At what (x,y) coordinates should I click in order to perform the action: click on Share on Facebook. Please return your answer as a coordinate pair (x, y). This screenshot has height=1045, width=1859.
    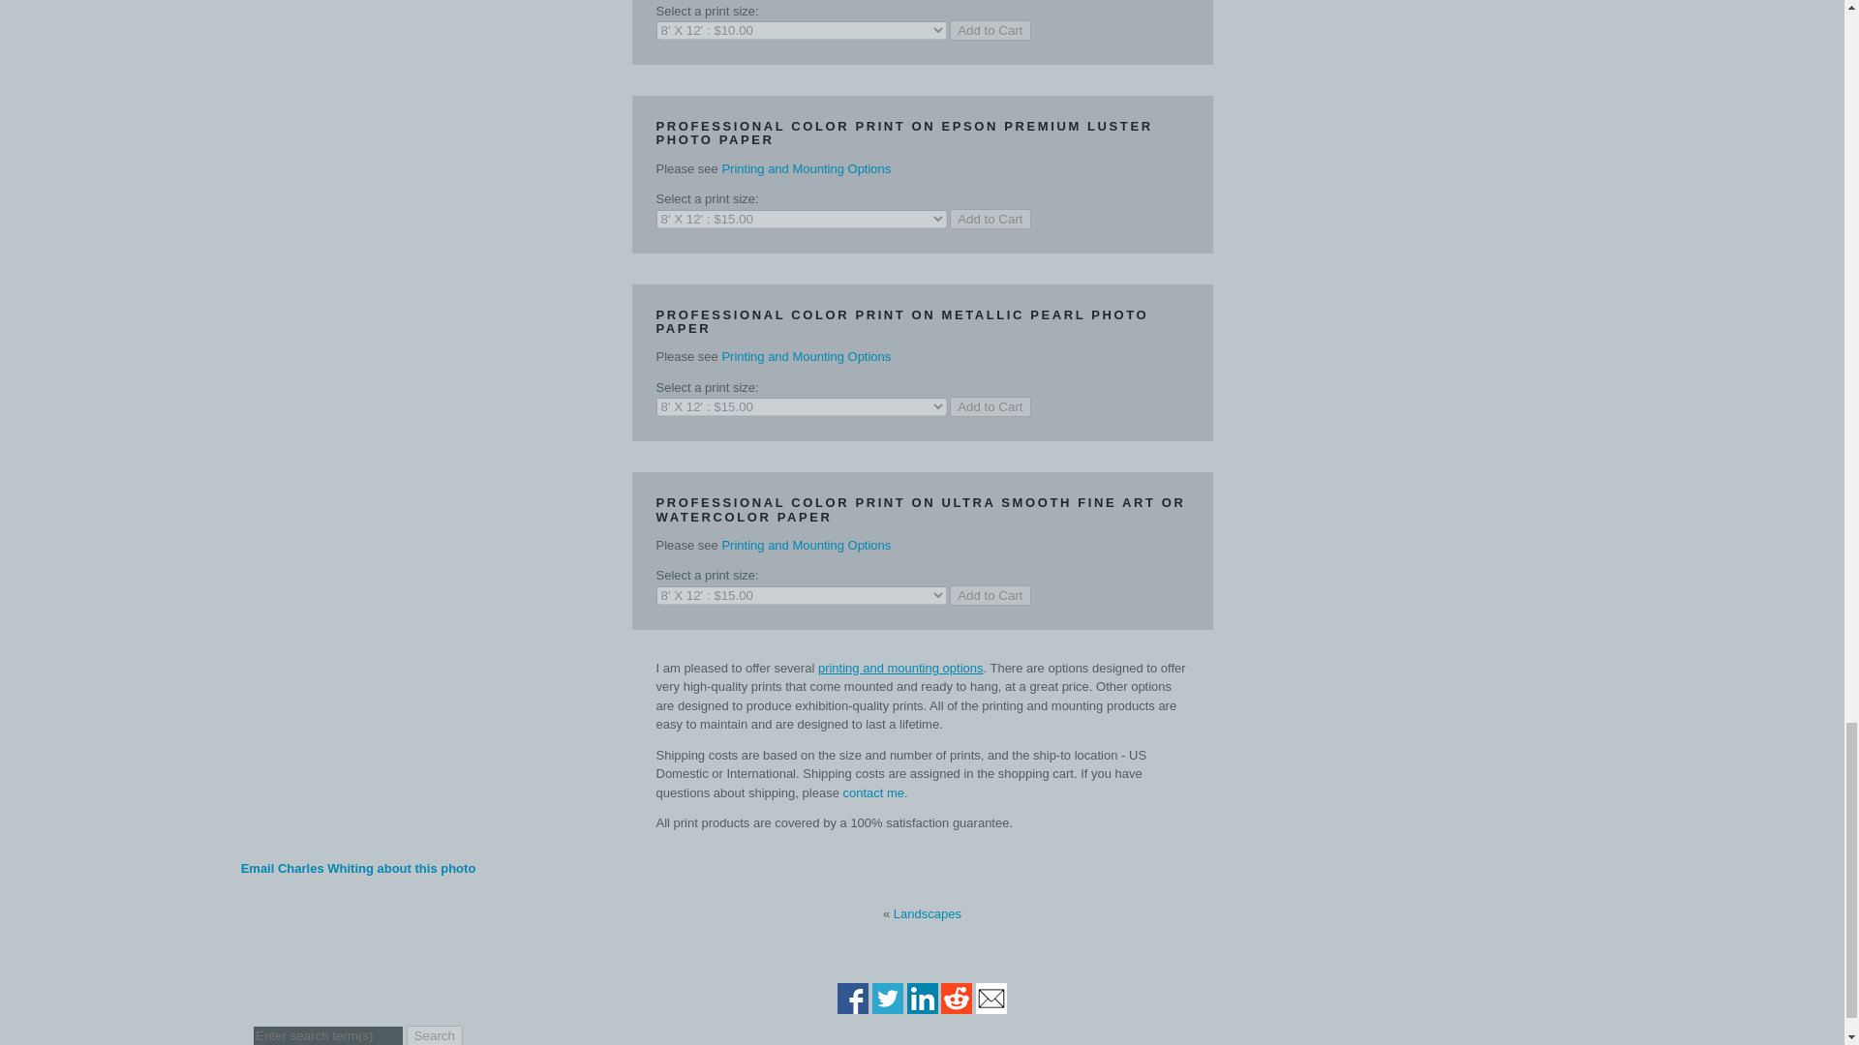
    Looking at the image, I should click on (852, 1004).